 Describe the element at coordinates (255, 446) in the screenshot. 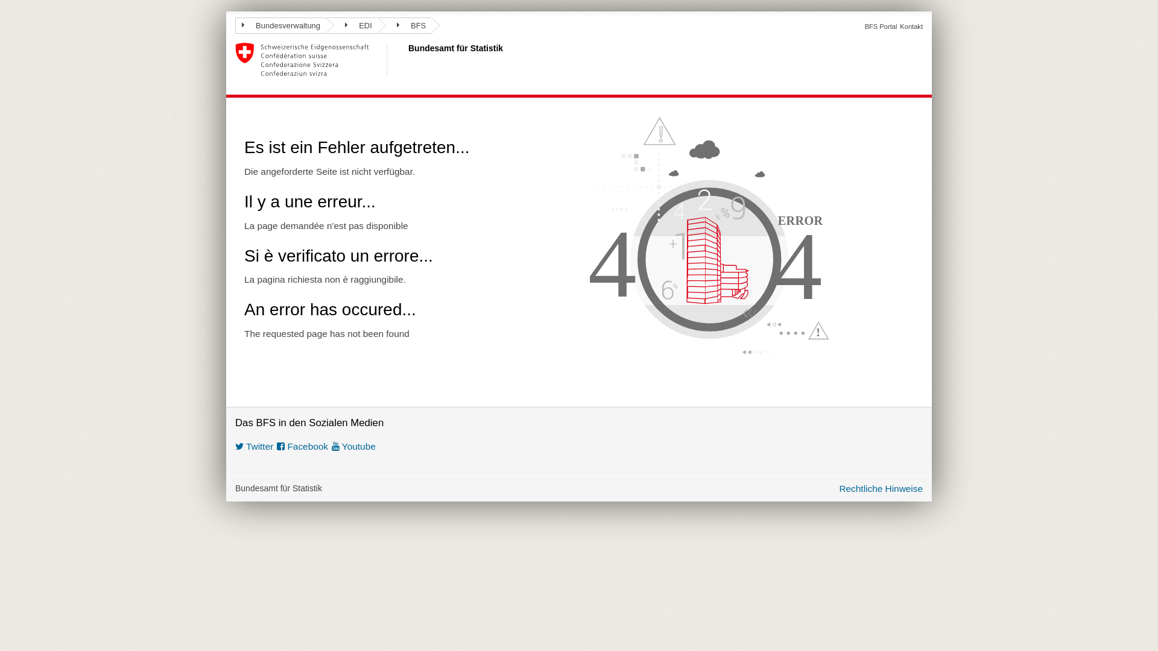

I see `Twitter` at that location.